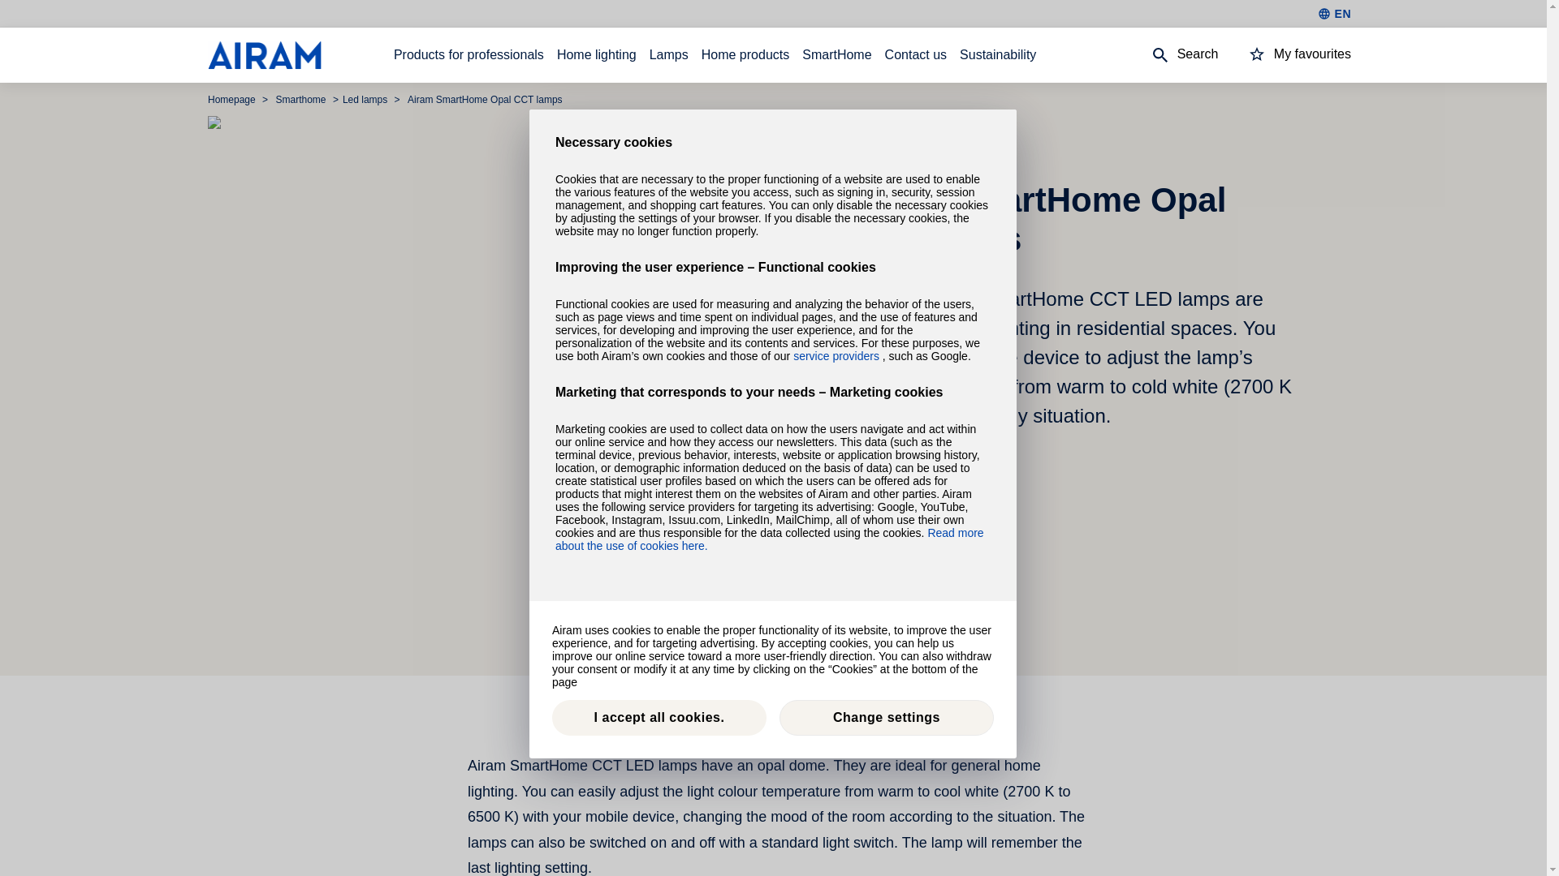  What do you see at coordinates (1169, 55) in the screenshot?
I see `Search` at bounding box center [1169, 55].